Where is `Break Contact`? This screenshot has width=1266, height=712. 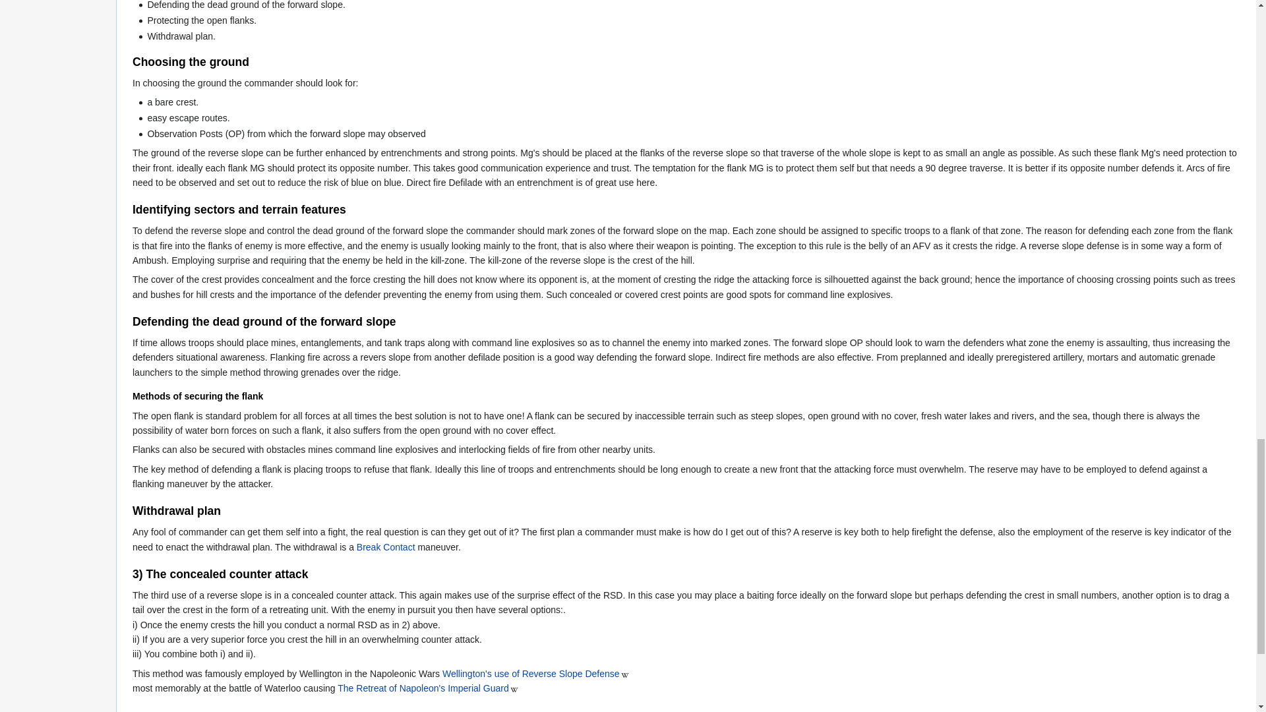
Break Contact is located at coordinates (386, 547).